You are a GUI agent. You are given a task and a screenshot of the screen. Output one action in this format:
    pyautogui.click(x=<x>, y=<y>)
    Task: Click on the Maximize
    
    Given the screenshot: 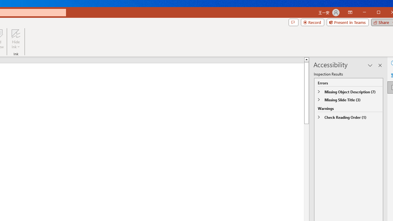 What is the action you would take?
    pyautogui.click(x=387, y=13)
    